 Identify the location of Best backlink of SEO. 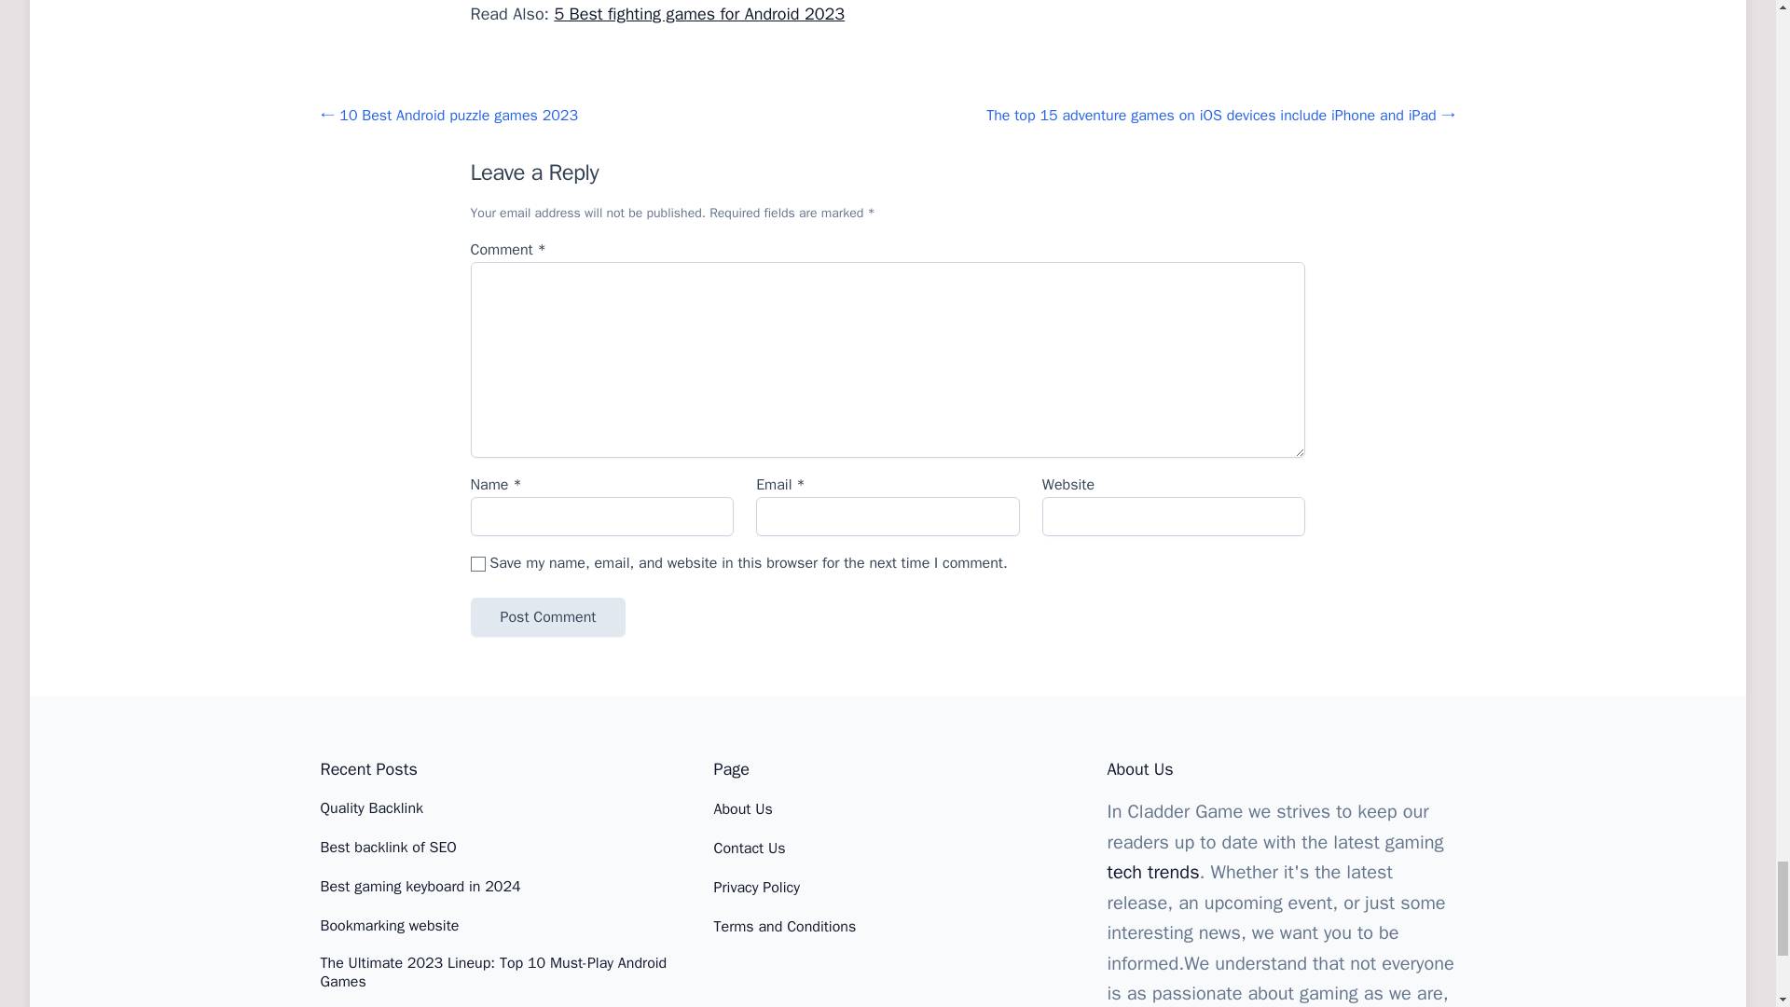
(388, 847).